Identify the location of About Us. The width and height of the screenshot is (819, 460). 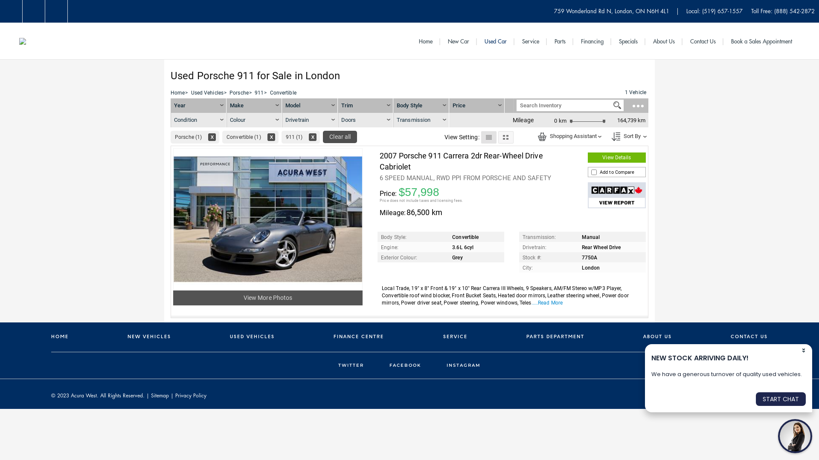
(664, 42).